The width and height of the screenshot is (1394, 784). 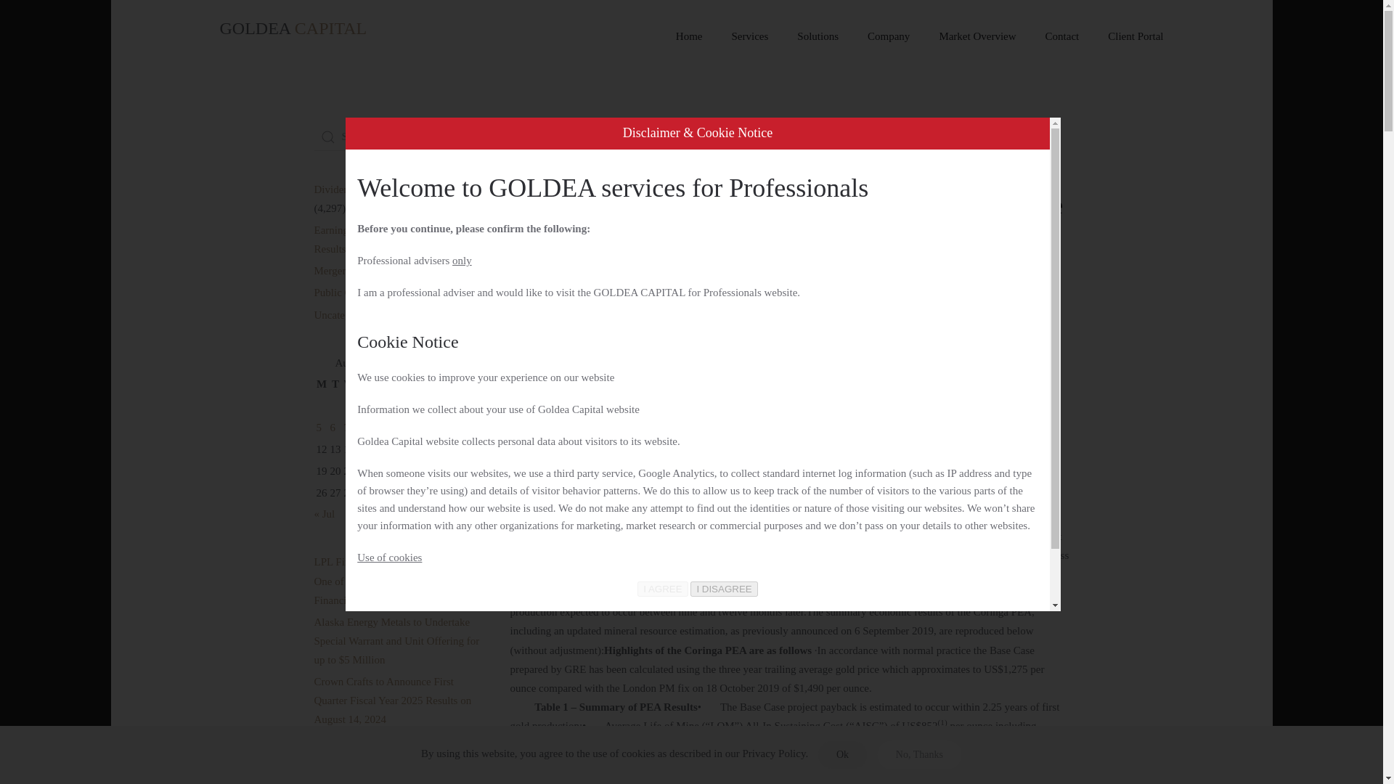 I want to click on Earnings Releases And Operating Results, so click(x=386, y=240).